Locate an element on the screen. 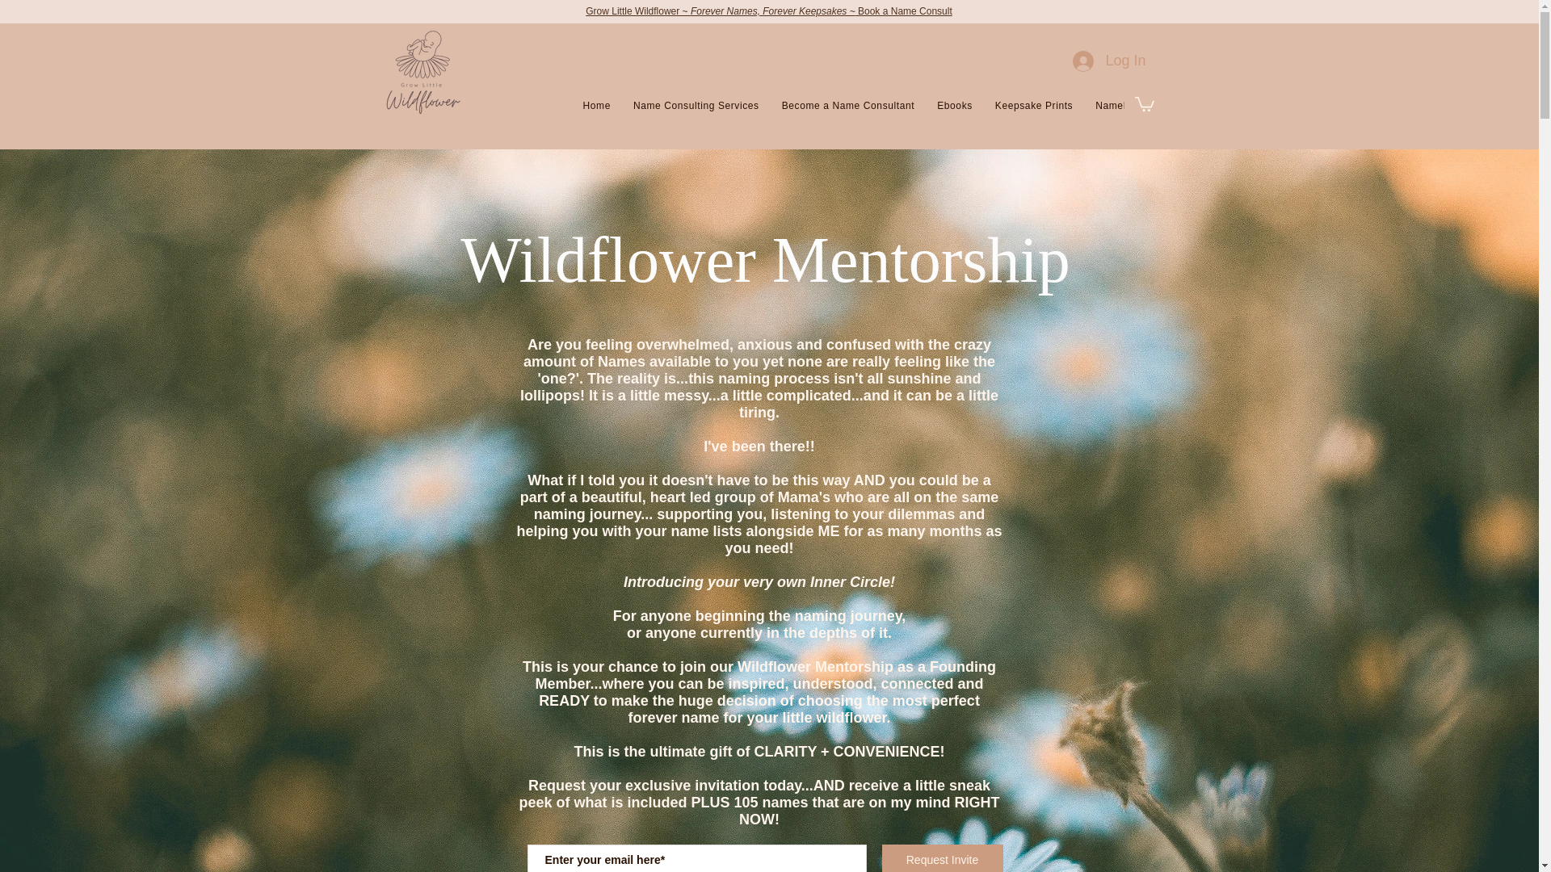  Blog is located at coordinates (1213, 107).